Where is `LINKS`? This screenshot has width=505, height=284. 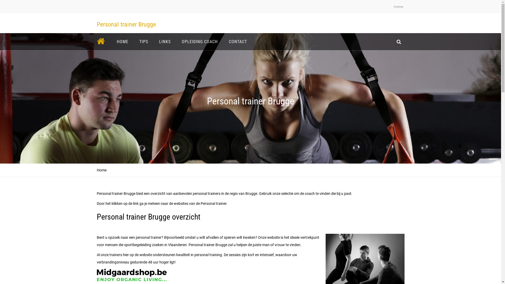 LINKS is located at coordinates (165, 42).